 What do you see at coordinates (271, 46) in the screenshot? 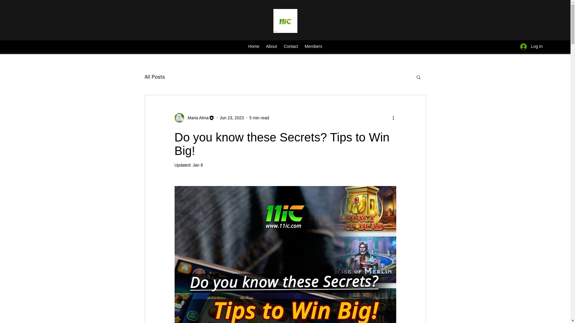
I see `About` at bounding box center [271, 46].